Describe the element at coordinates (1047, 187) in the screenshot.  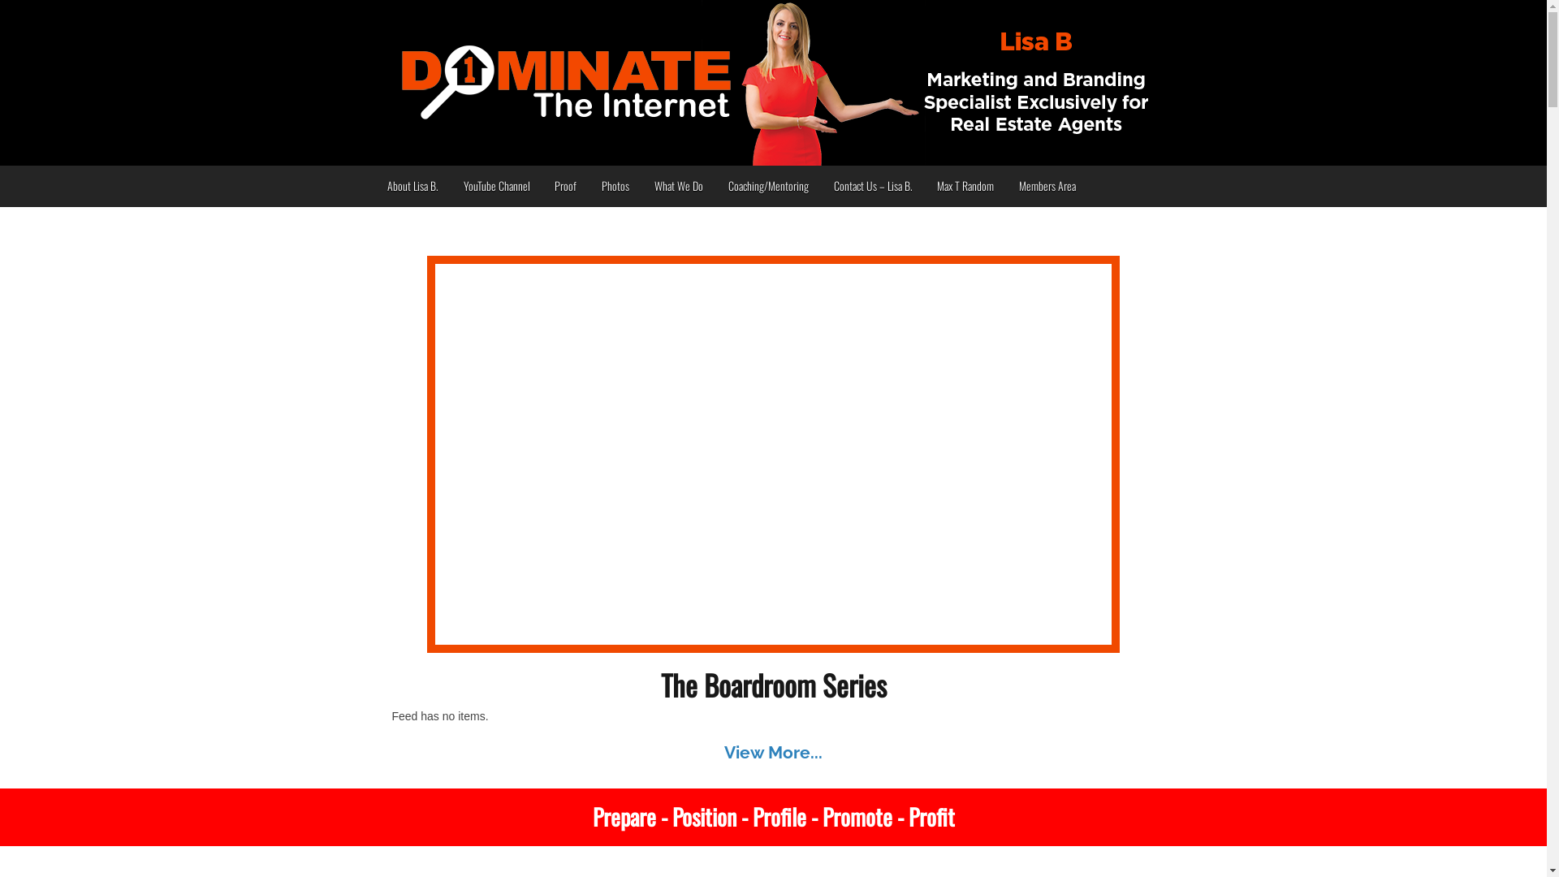
I see `Members Area` at that location.